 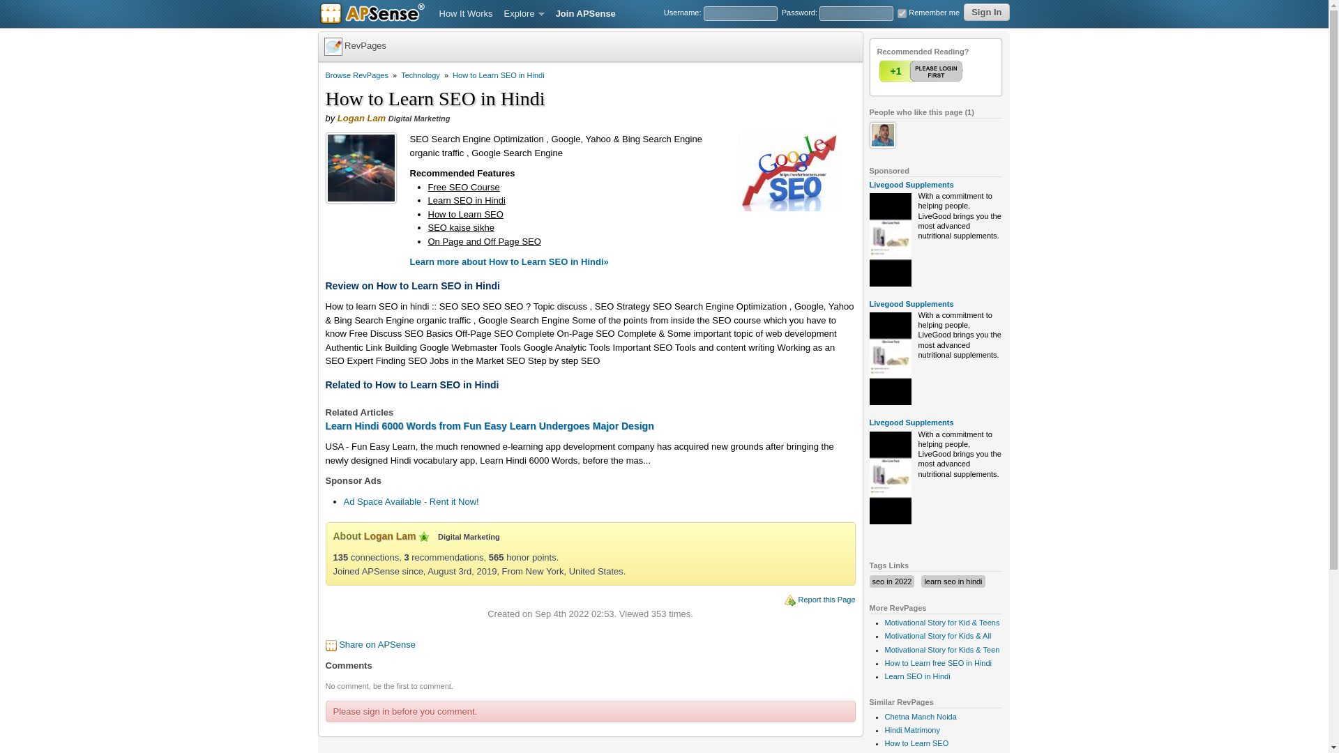 What do you see at coordinates (586, 14) in the screenshot?
I see `Join APSense` at bounding box center [586, 14].